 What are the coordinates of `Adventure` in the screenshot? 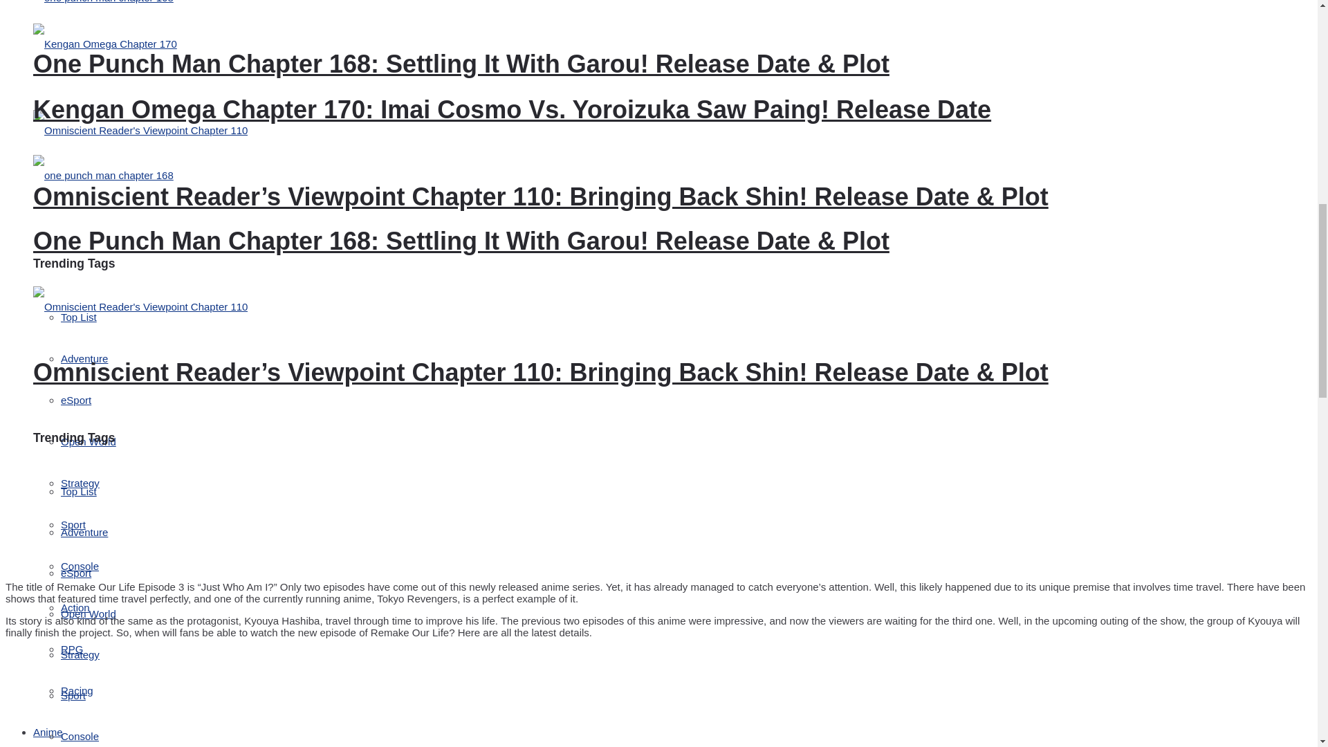 It's located at (84, 358).